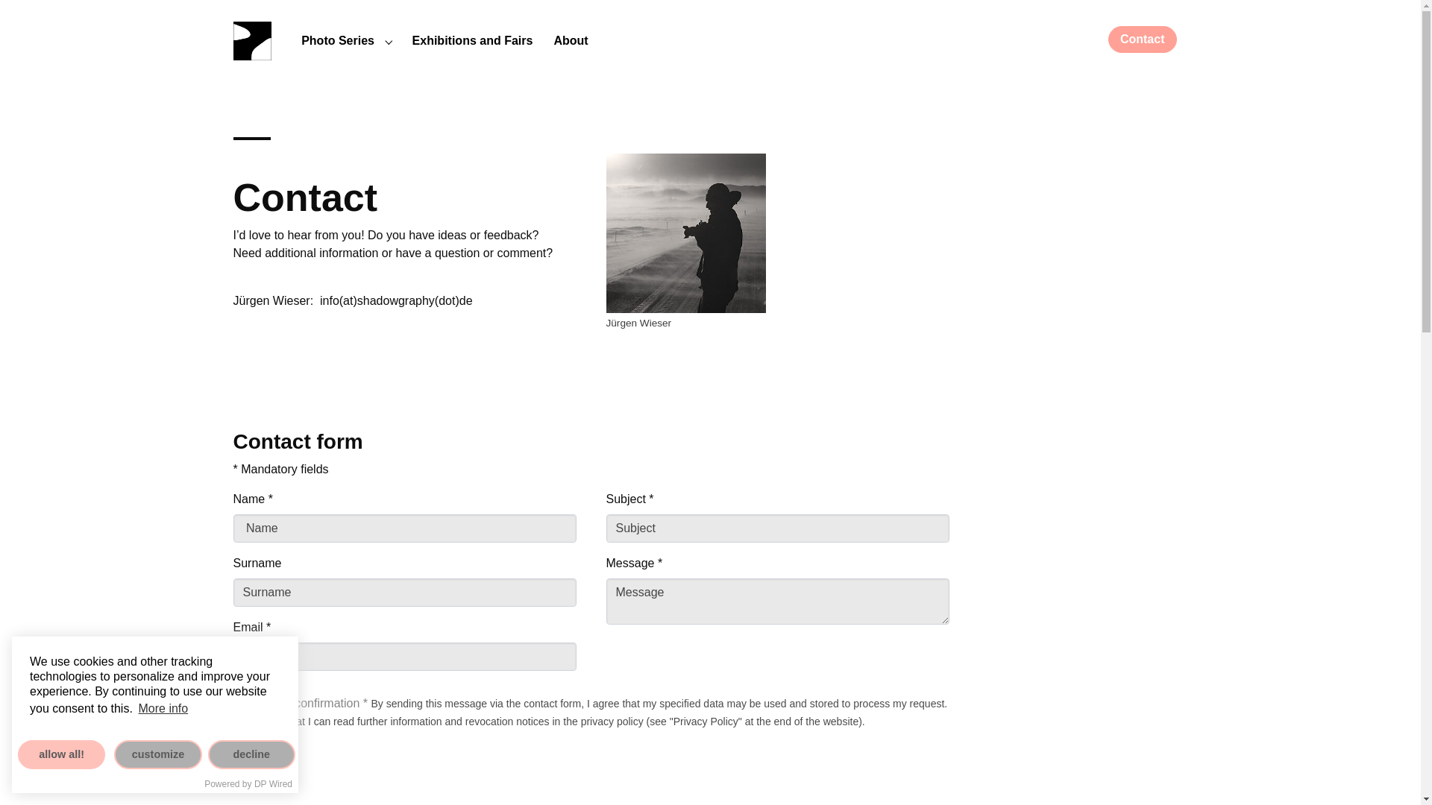 The height and width of the screenshot is (805, 1432). I want to click on DP Wired, so click(273, 784).